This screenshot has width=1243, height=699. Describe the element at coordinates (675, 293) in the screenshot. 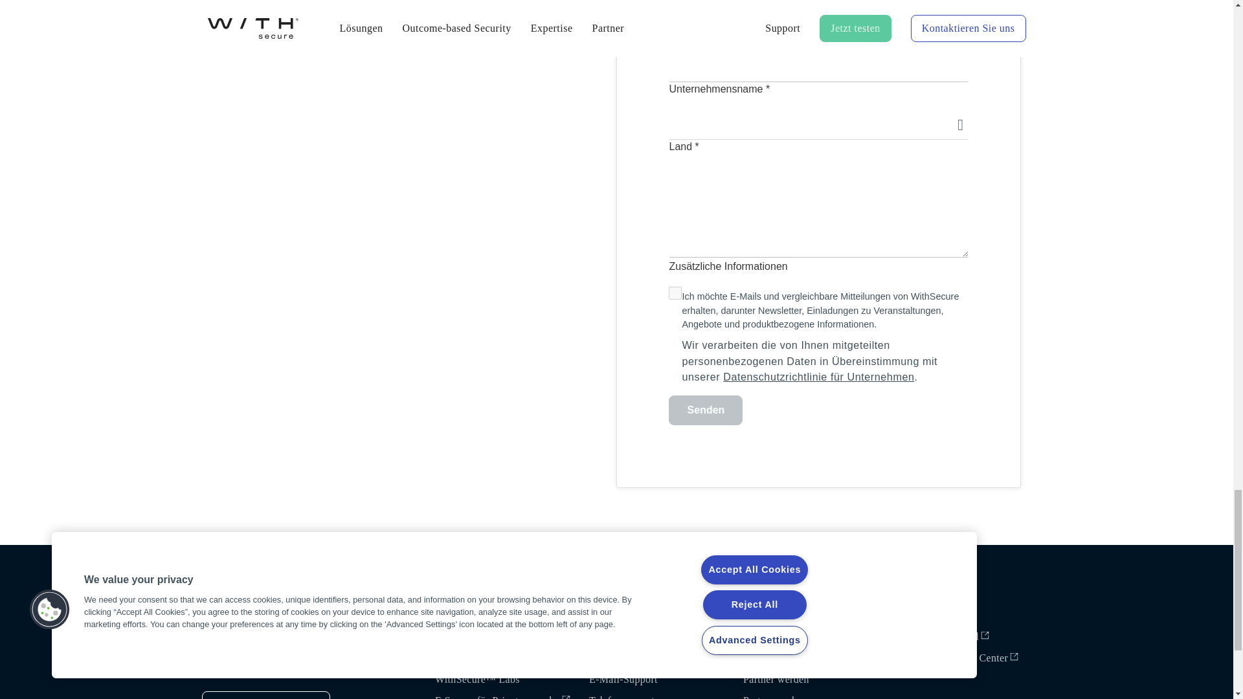

I see `true` at that location.